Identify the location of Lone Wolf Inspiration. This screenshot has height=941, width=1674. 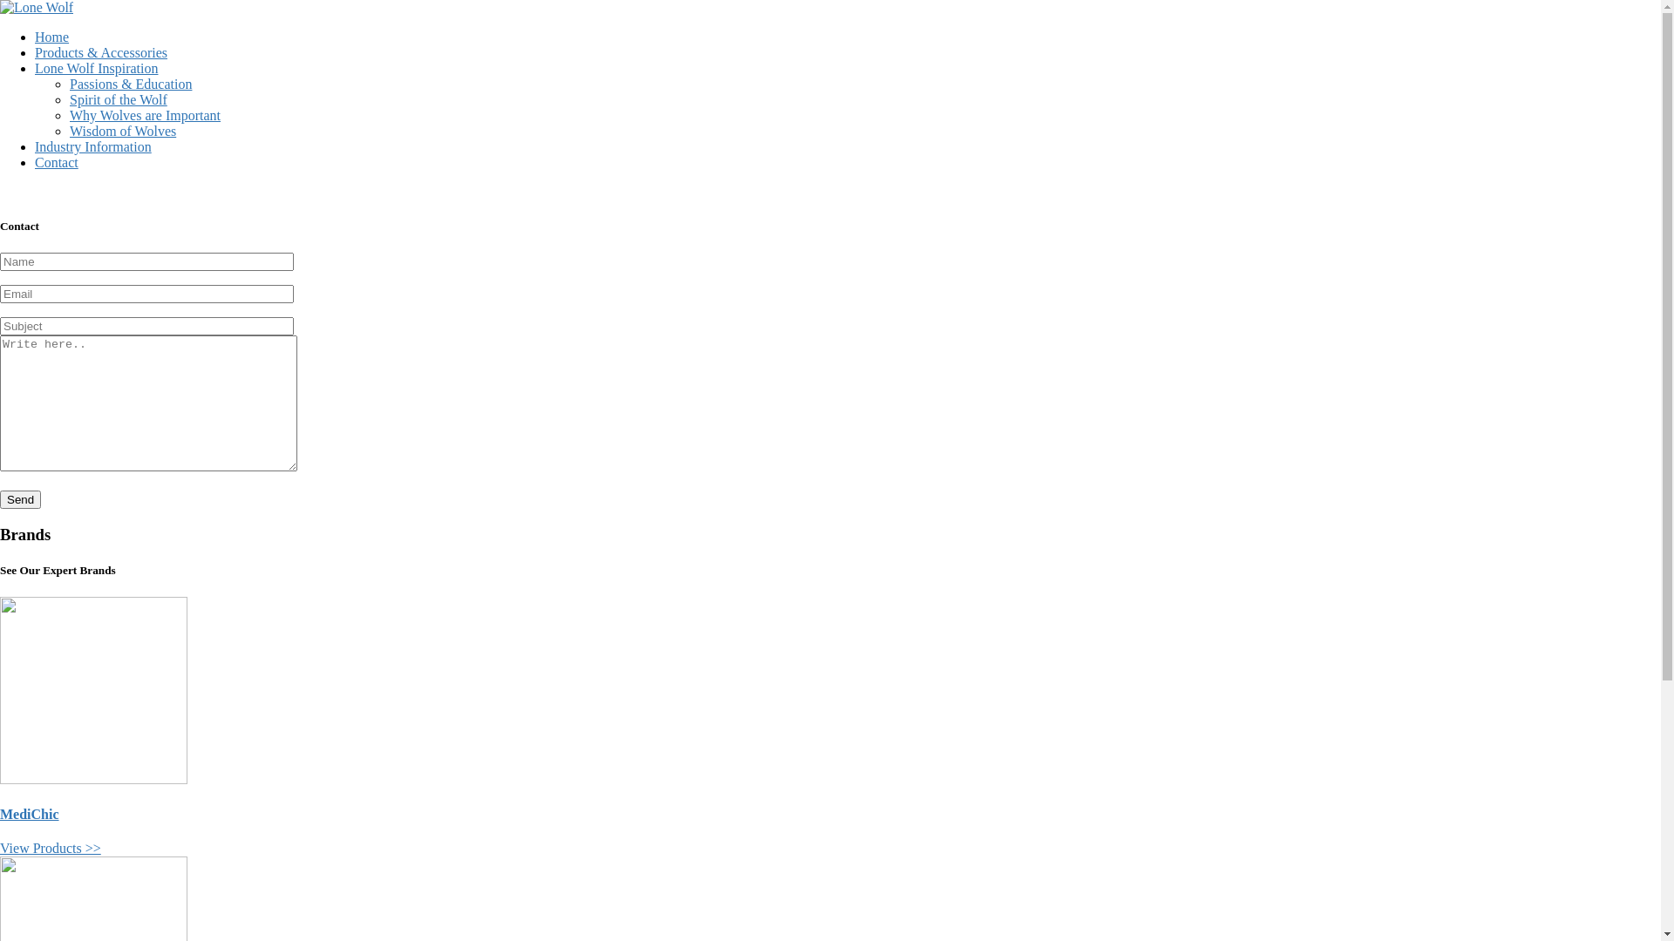
(97, 68).